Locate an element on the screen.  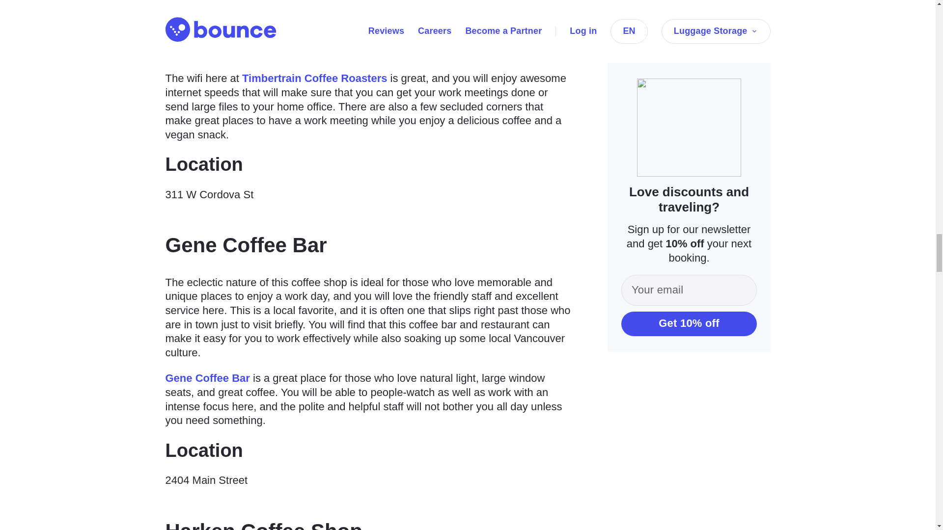
Timbertrain Coffee Roasters is located at coordinates (314, 78).